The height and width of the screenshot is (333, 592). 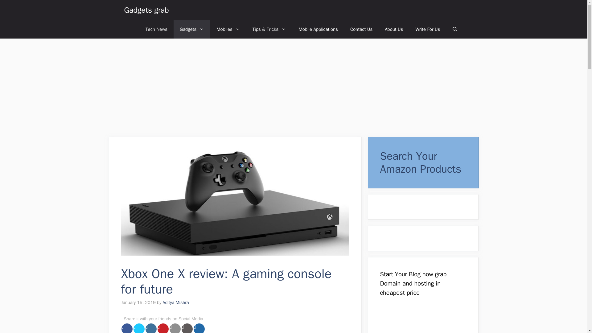 I want to click on Gadgets, so click(x=192, y=29).